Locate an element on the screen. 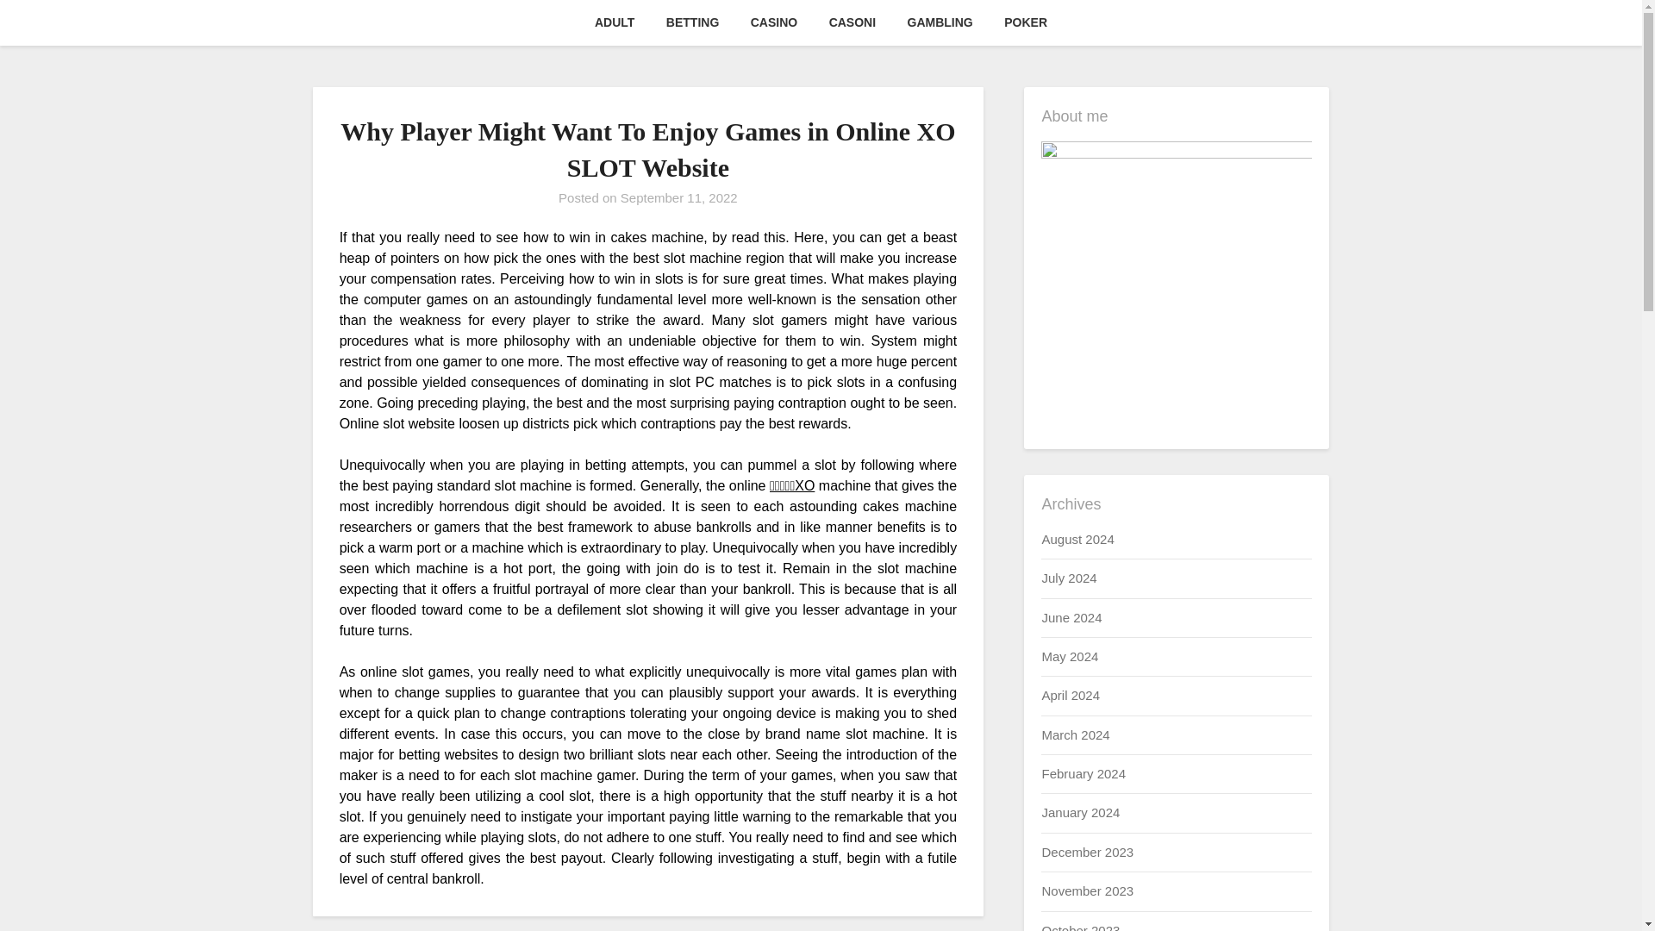 The width and height of the screenshot is (1655, 931). May 2024 is located at coordinates (1069, 656).